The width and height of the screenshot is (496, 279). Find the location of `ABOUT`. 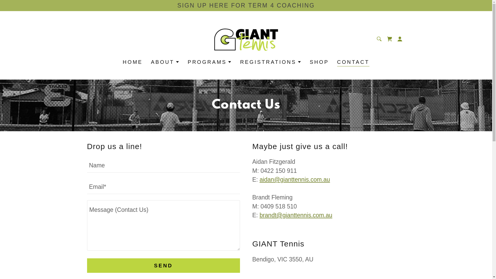

ABOUT is located at coordinates (165, 62).